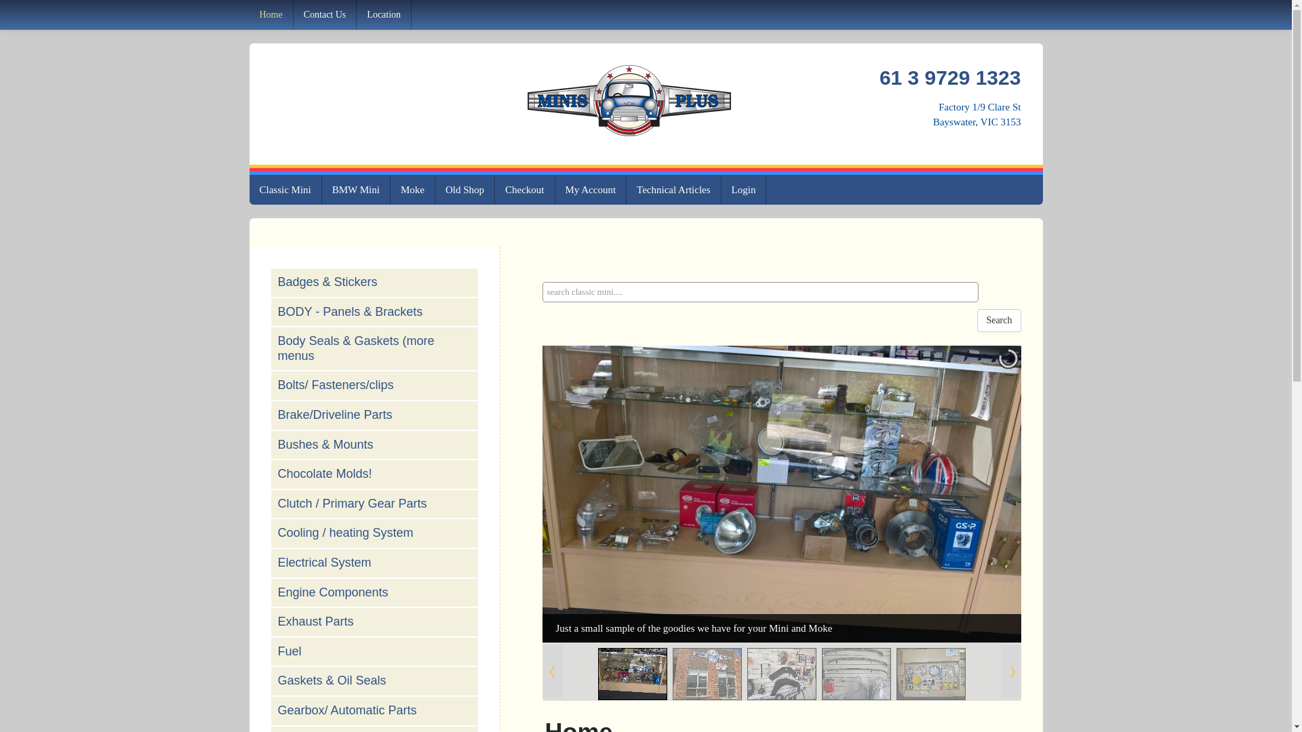 This screenshot has width=1302, height=732. What do you see at coordinates (374, 652) in the screenshot?
I see `Fuel` at bounding box center [374, 652].